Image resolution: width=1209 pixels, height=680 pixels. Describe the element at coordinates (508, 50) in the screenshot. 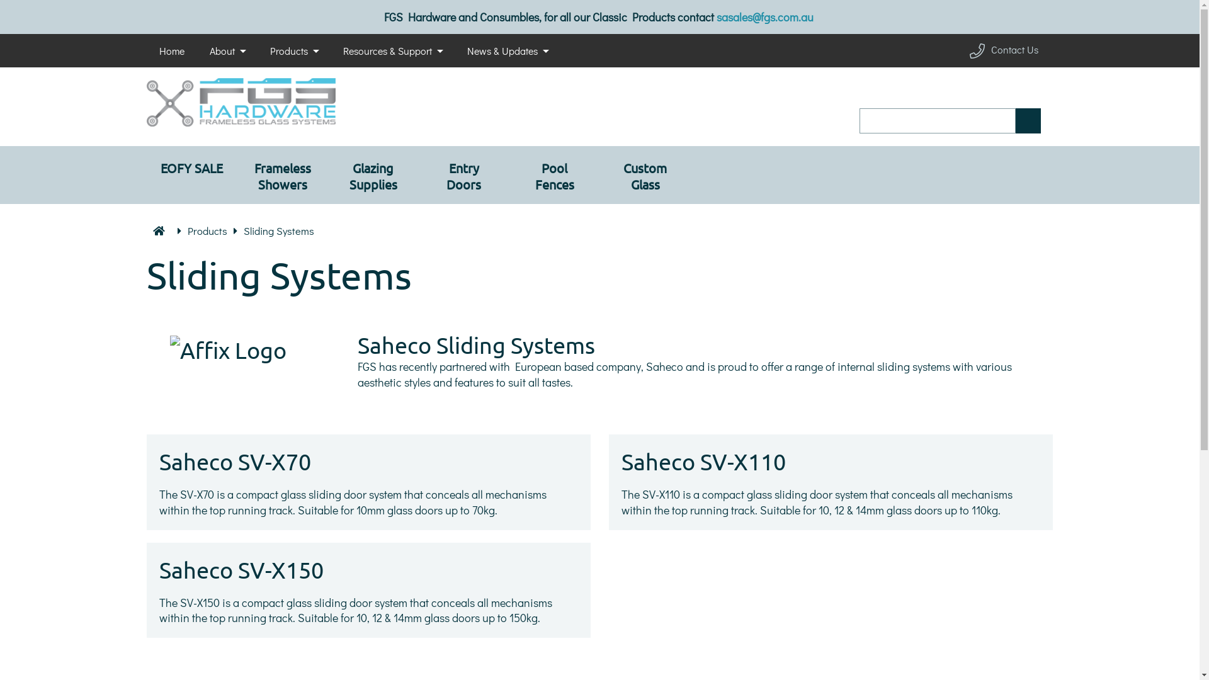

I see `News & Updates` at that location.